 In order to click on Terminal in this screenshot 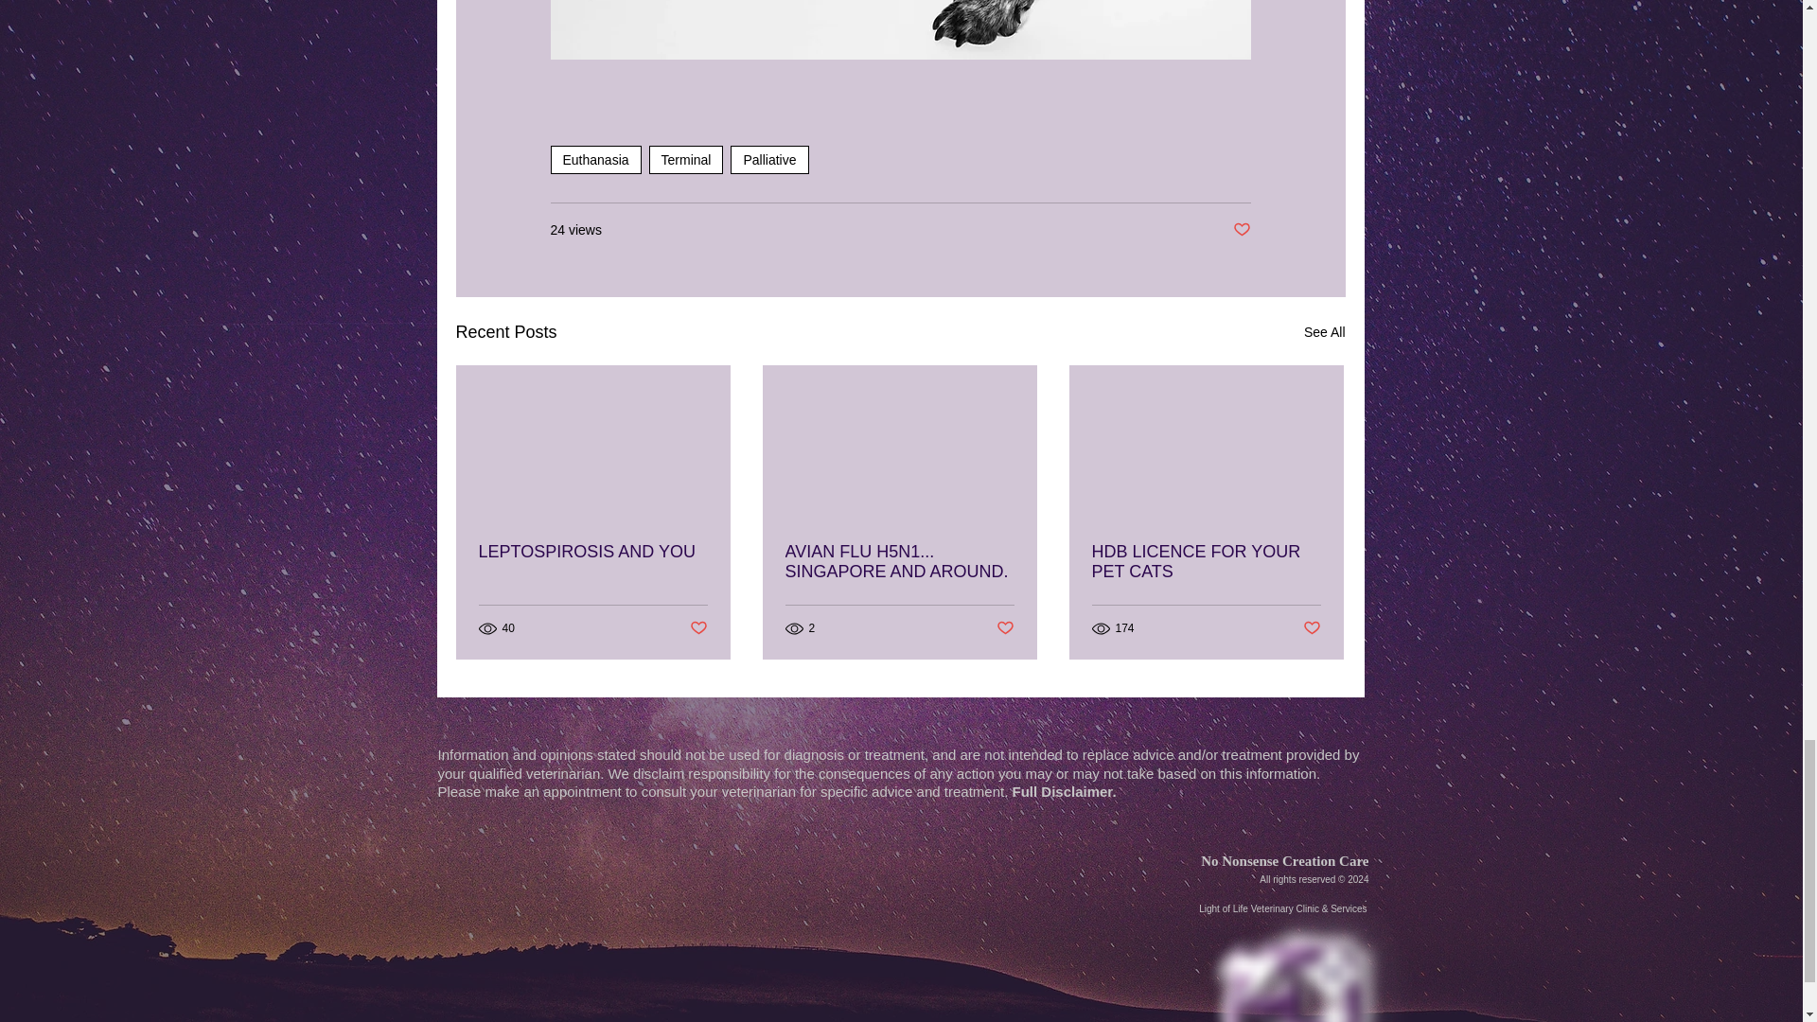, I will do `click(685, 159)`.